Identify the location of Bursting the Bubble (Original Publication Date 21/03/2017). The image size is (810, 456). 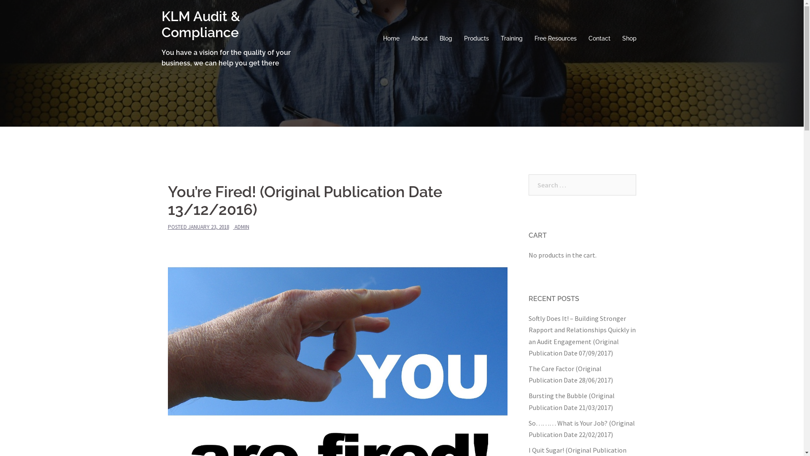
(571, 401).